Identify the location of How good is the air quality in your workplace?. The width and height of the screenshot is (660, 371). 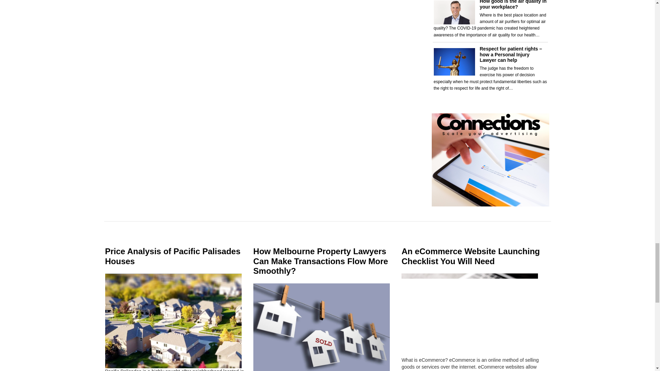
(513, 5).